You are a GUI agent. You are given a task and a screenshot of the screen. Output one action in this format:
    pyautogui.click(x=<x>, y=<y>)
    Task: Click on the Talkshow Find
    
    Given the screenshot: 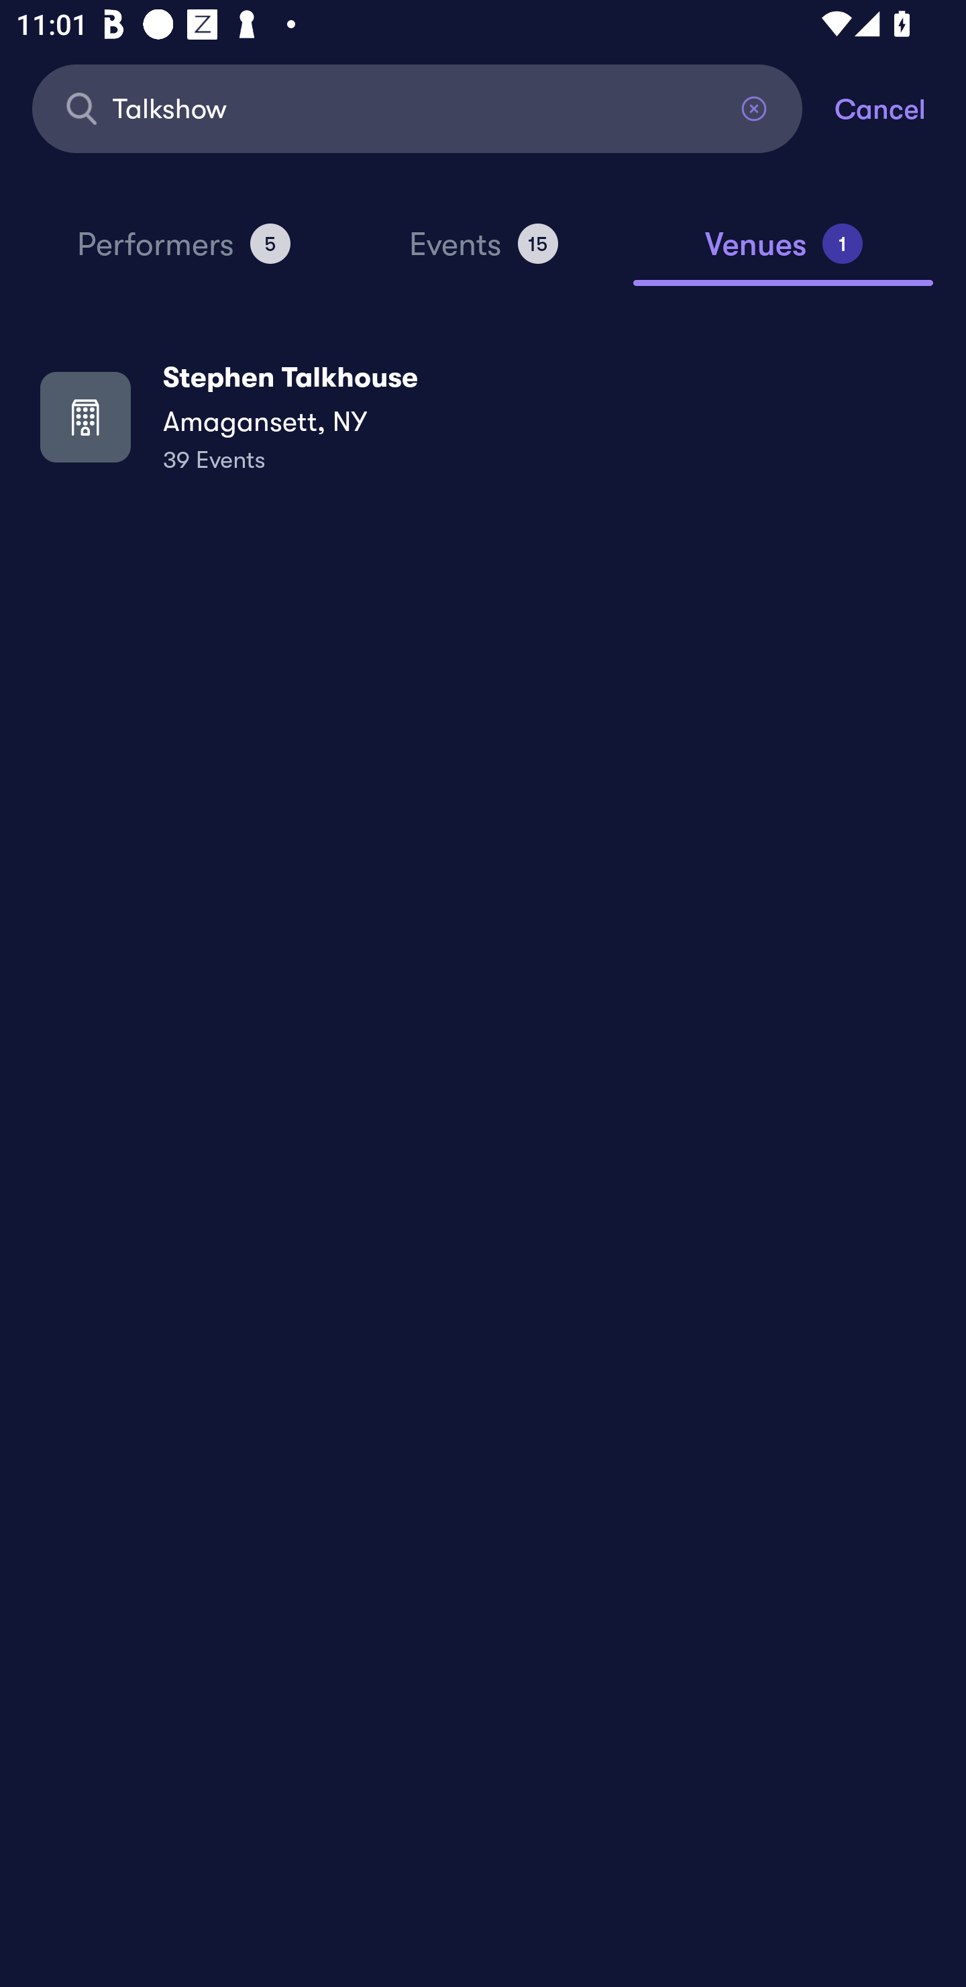 What is the action you would take?
    pyautogui.click(x=417, y=107)
    